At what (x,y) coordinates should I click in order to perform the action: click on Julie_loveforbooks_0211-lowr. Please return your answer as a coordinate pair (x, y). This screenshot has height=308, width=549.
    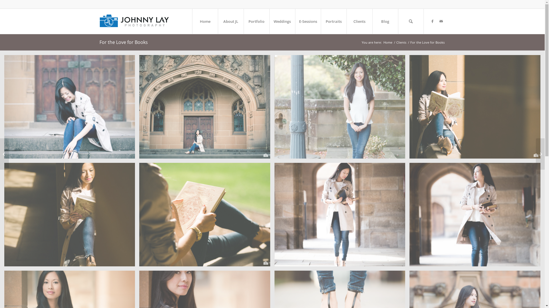
    Looking at the image, I should click on (475, 214).